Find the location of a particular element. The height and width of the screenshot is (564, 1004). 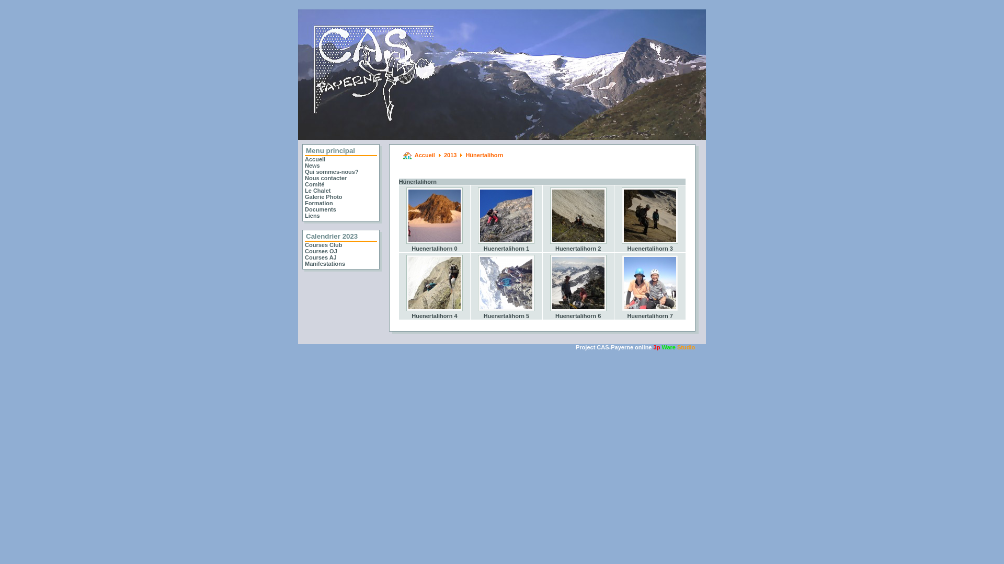

2013 is located at coordinates (450, 155).